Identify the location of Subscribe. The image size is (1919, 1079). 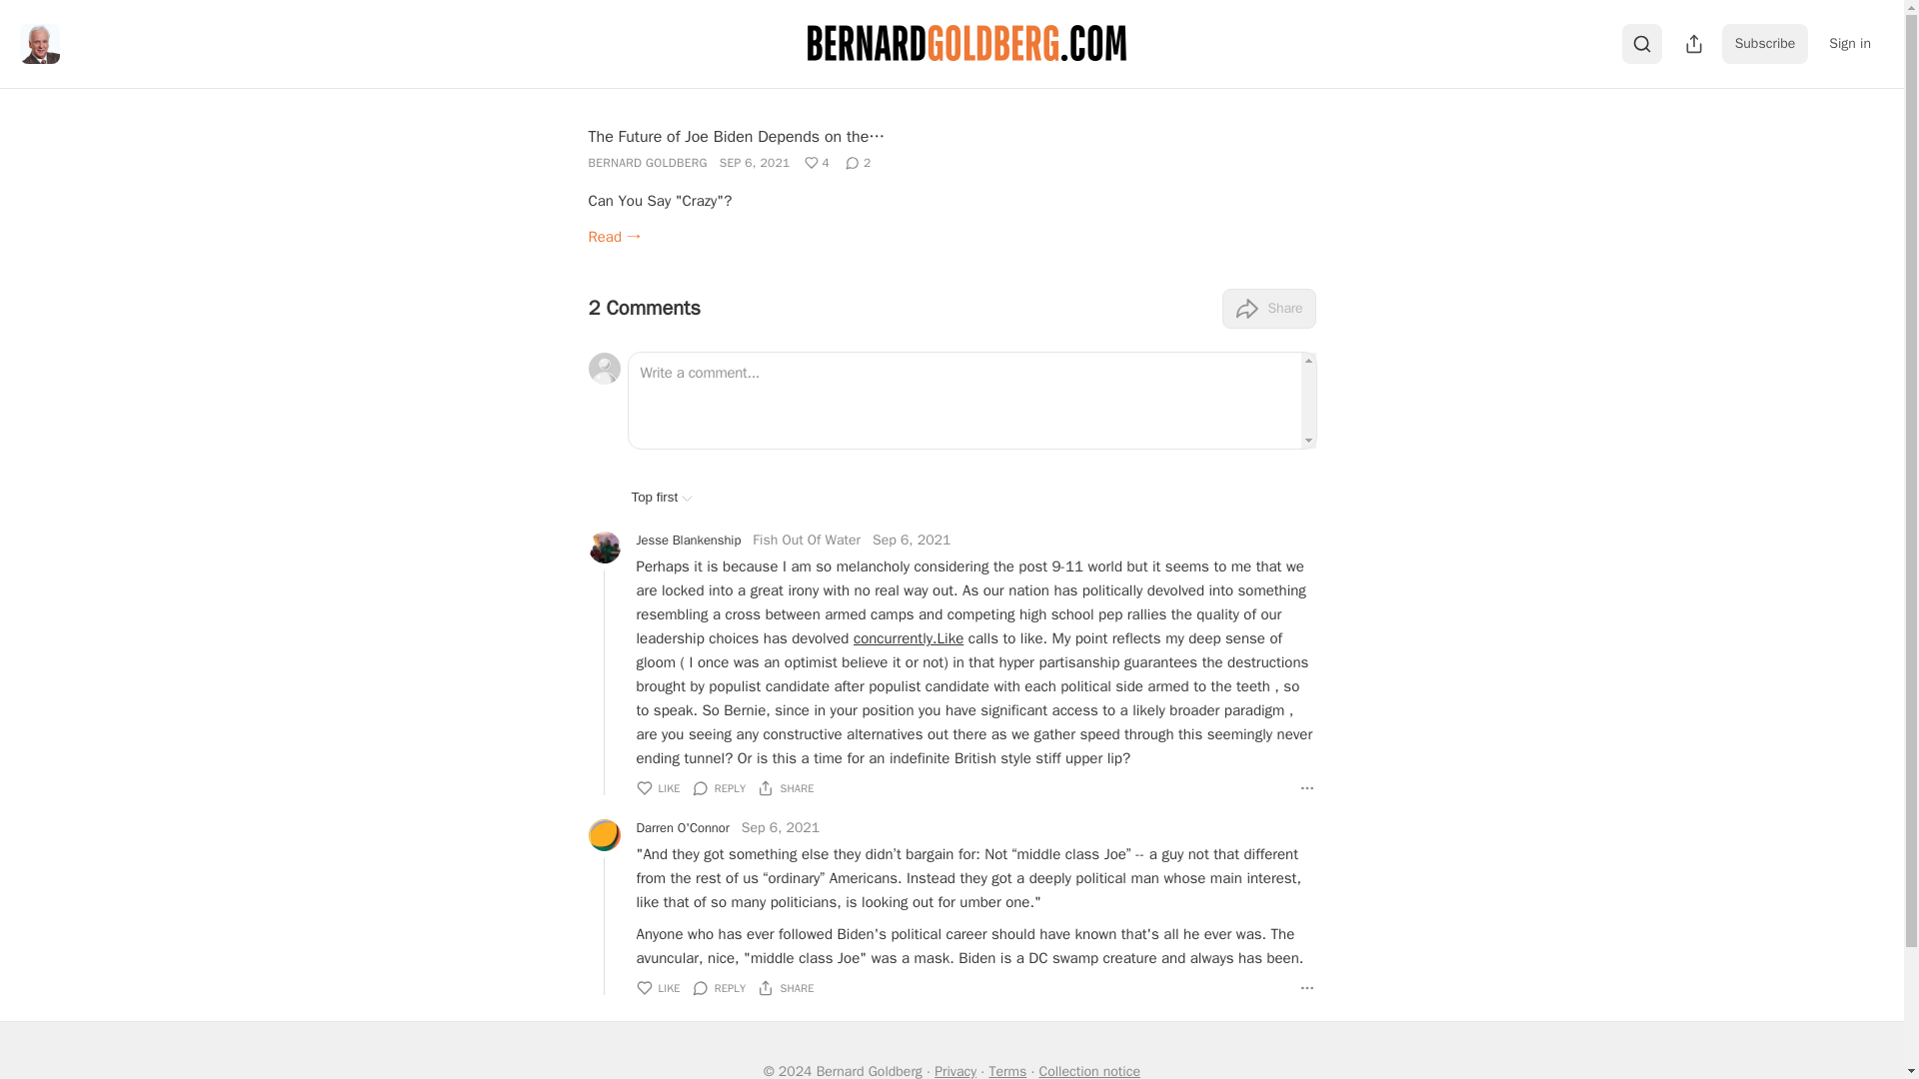
(1765, 43).